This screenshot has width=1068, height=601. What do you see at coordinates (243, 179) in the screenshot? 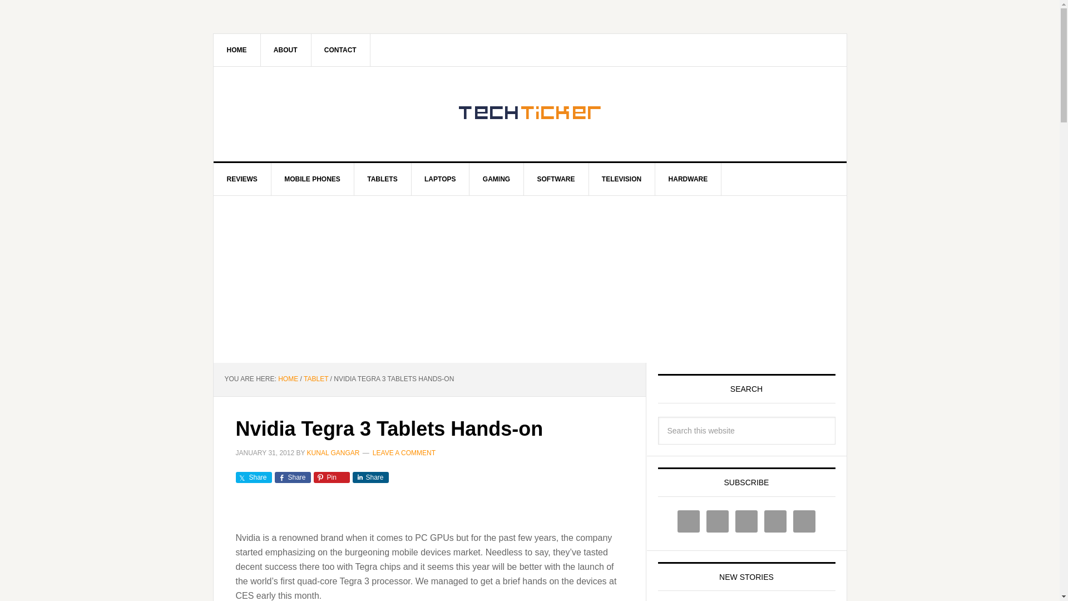
I see `REVIEWS` at bounding box center [243, 179].